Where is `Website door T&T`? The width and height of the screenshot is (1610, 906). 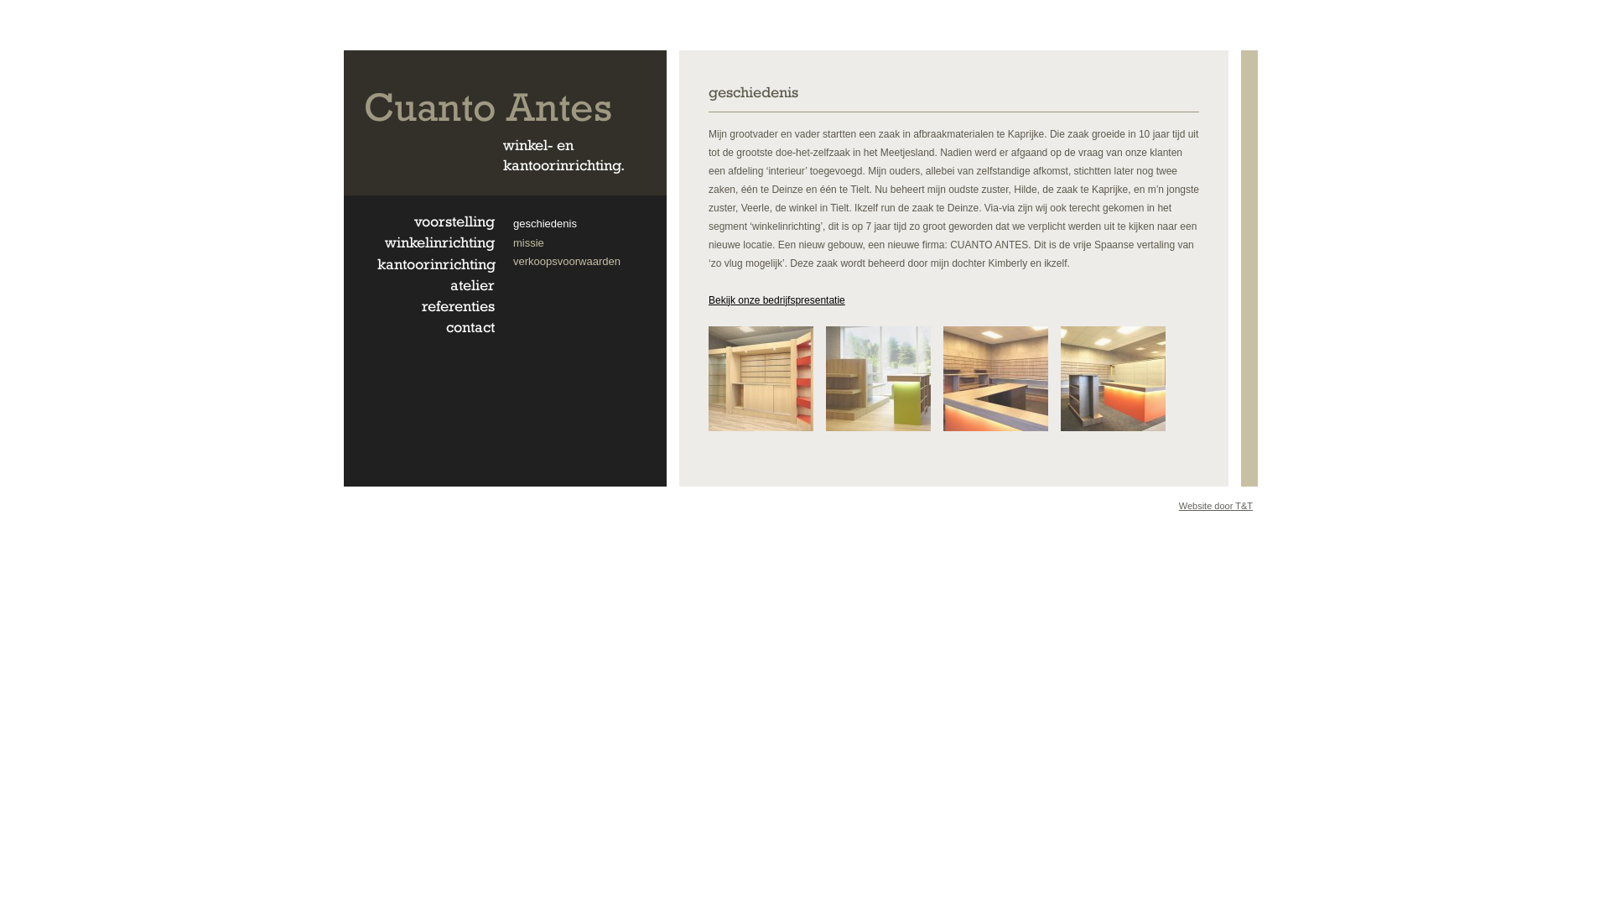 Website door T&T is located at coordinates (1216, 506).